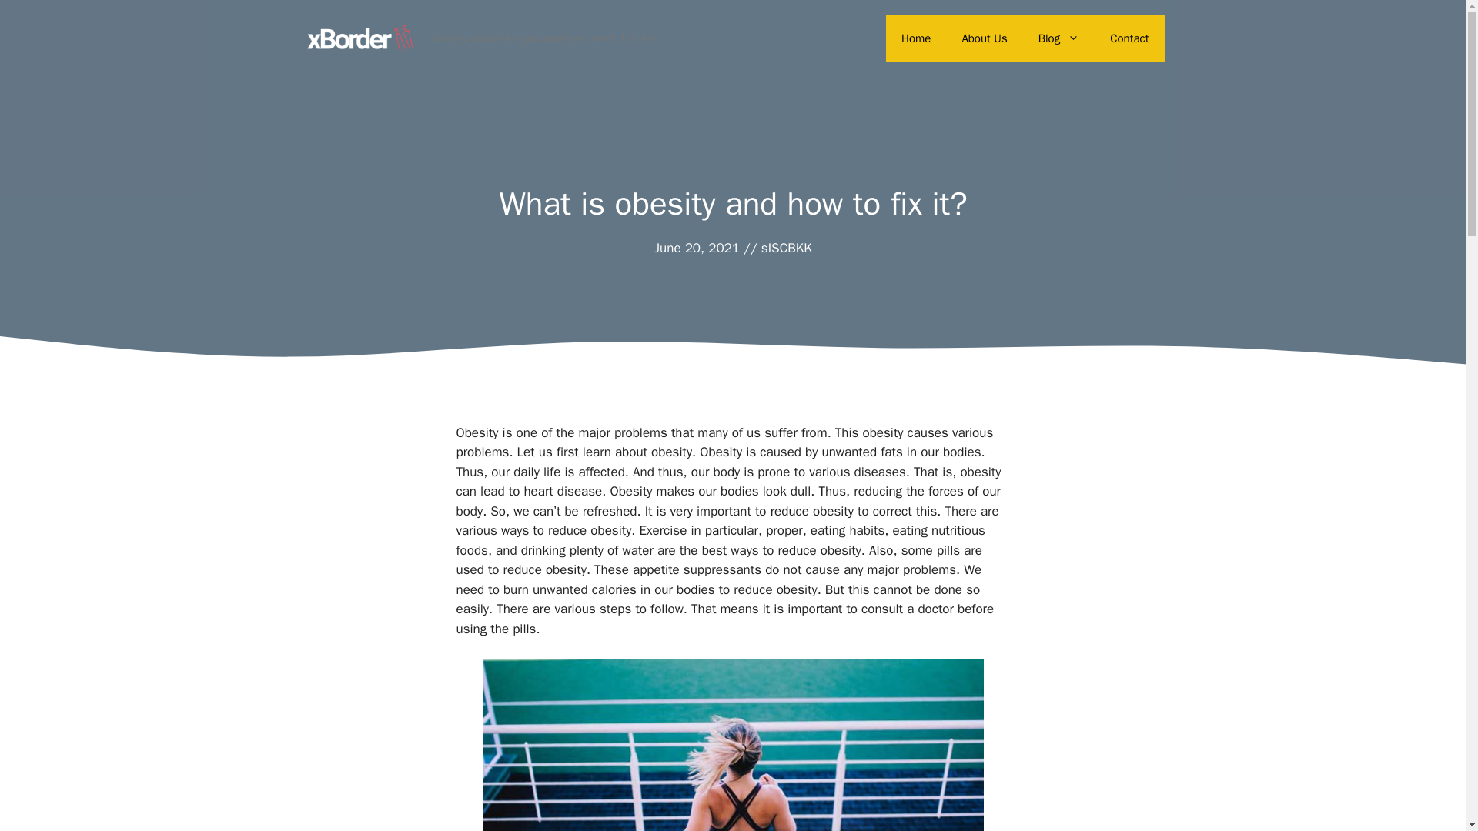 This screenshot has width=1478, height=831. What do you see at coordinates (1058, 38) in the screenshot?
I see `Blog` at bounding box center [1058, 38].